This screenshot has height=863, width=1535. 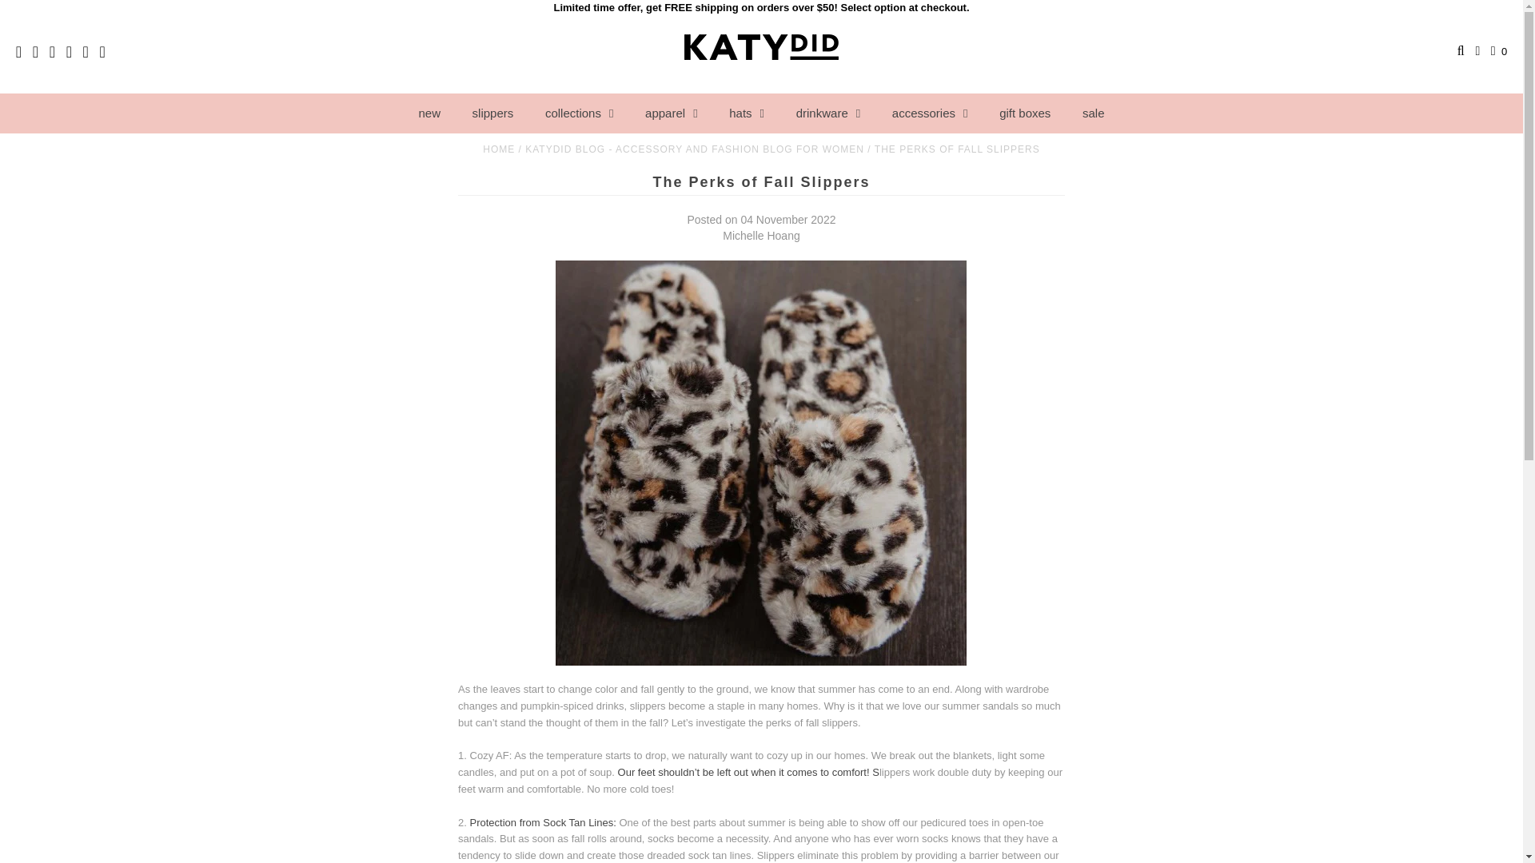 I want to click on womens slippers, womens fuzzy slippers, so click(x=543, y=821).